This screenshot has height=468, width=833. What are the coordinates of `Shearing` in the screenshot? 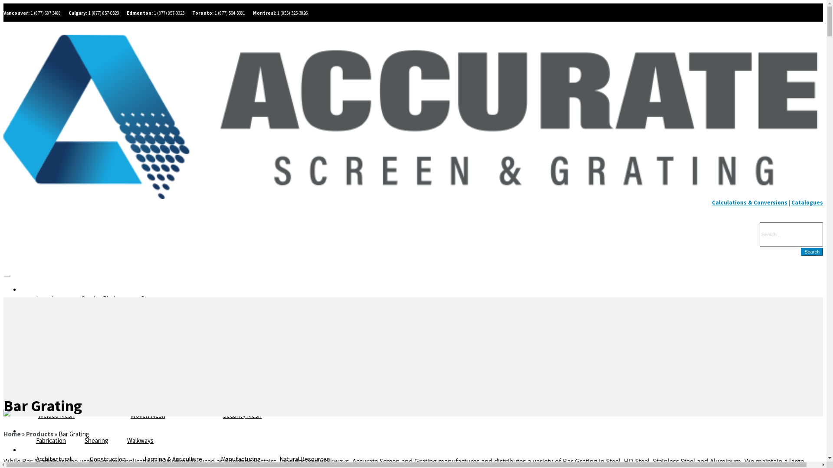 It's located at (96, 440).